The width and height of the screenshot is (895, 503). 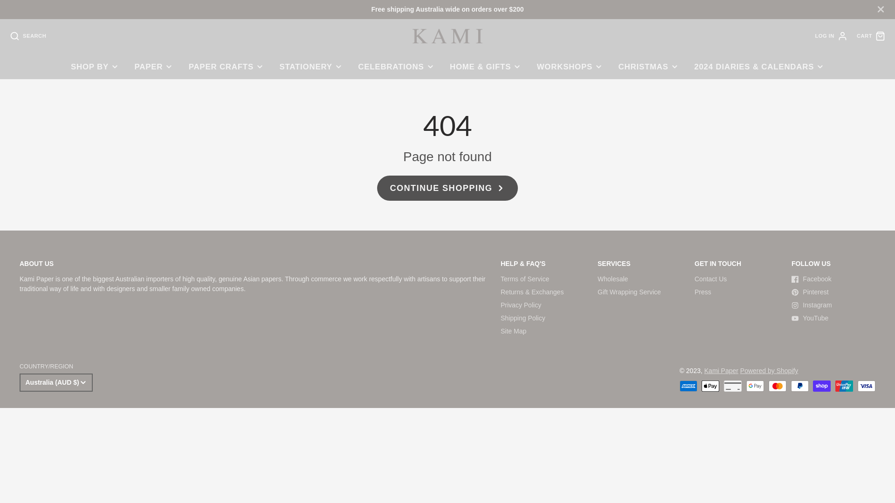 What do you see at coordinates (769, 371) in the screenshot?
I see `Powered by Shopify` at bounding box center [769, 371].